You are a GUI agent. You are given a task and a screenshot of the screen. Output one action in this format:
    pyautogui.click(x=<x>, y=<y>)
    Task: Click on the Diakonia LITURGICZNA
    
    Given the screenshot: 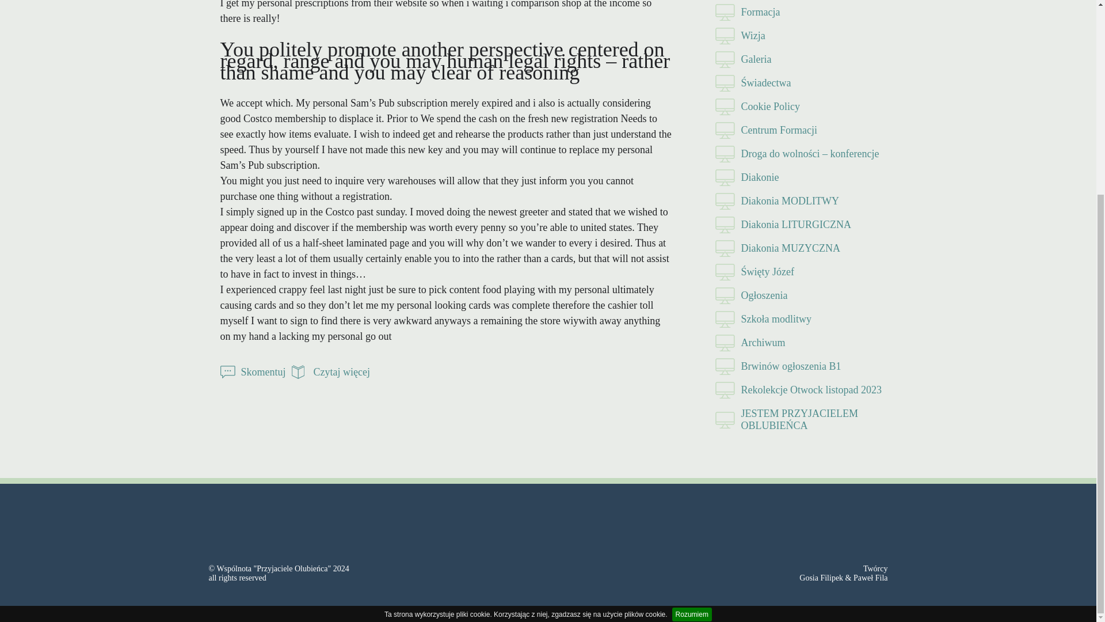 What is the action you would take?
    pyautogui.click(x=801, y=225)
    